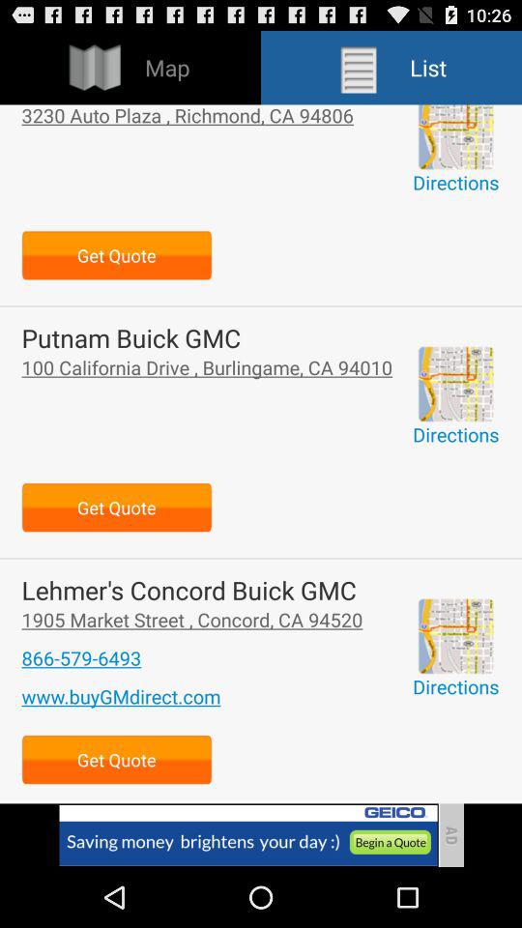 The height and width of the screenshot is (928, 522). Describe the element at coordinates (455, 636) in the screenshot. I see `option to get directions` at that location.